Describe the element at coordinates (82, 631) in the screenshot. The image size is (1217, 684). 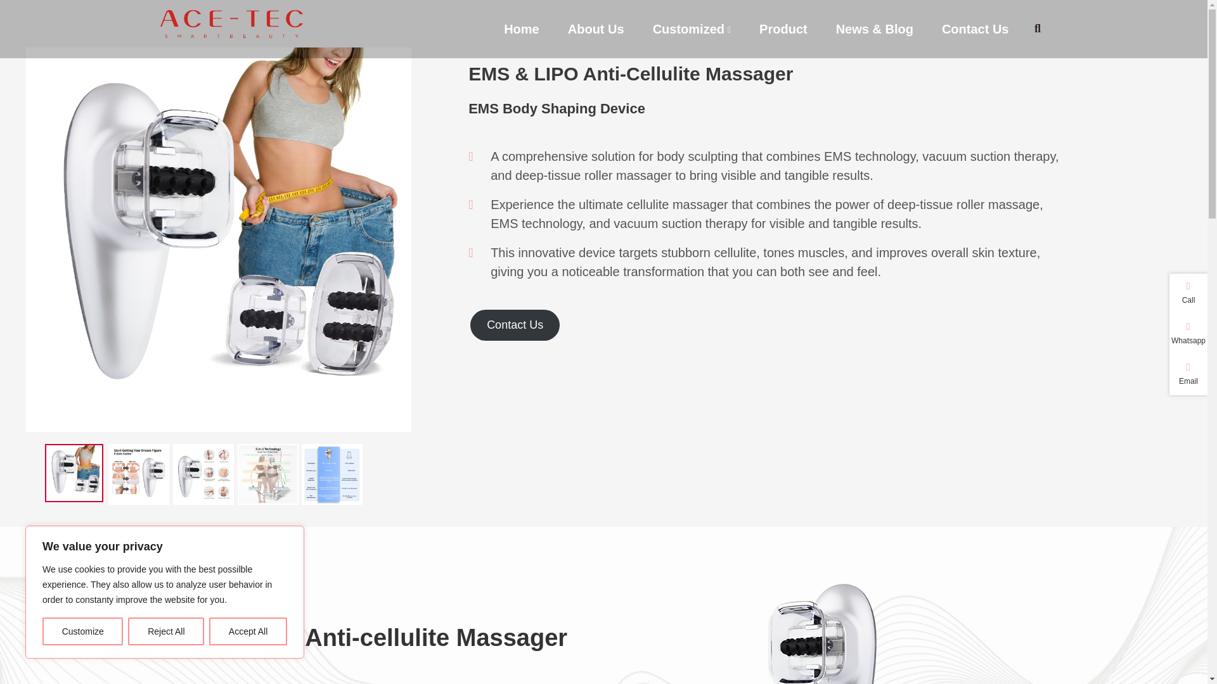
I see `Customize` at that location.